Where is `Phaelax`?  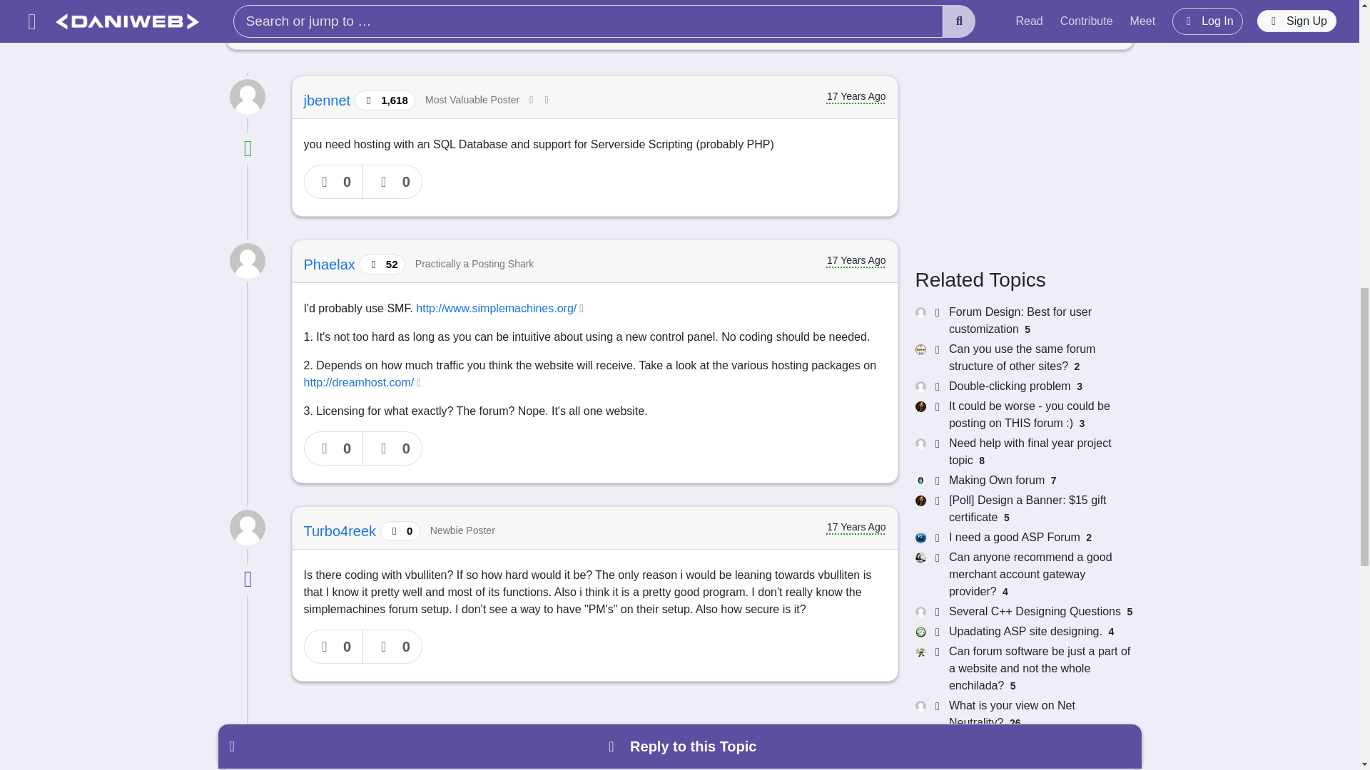 Phaelax is located at coordinates (331, 264).